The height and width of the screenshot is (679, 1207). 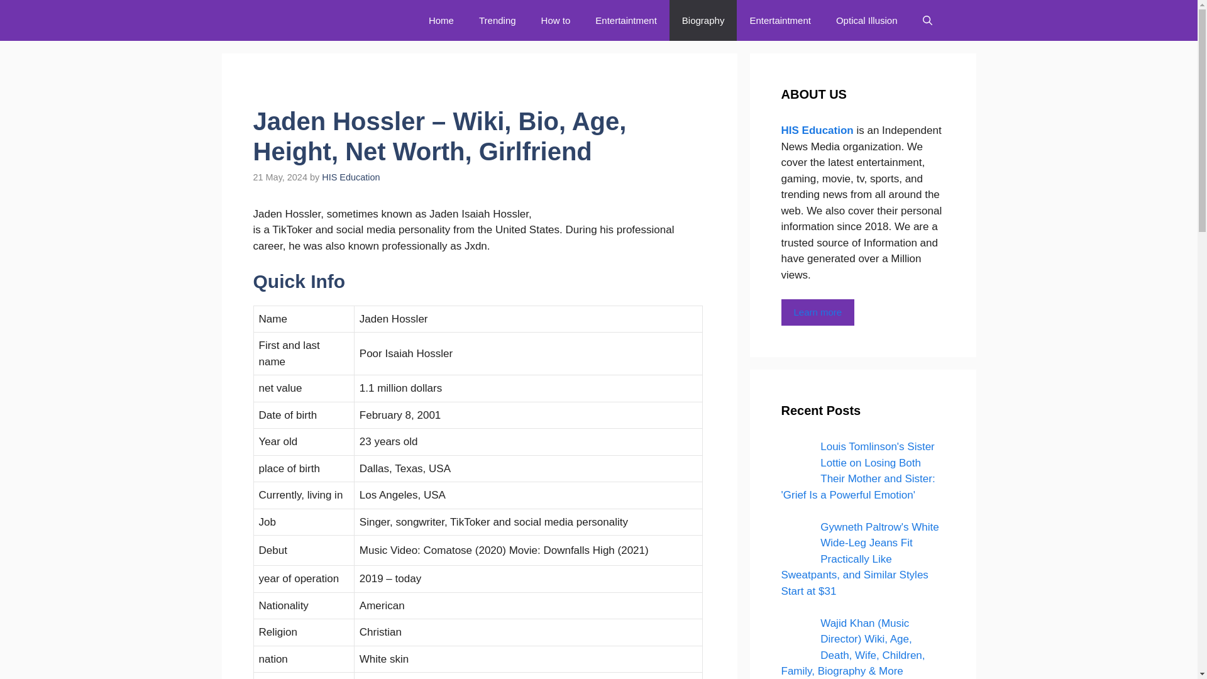 What do you see at coordinates (441, 20) in the screenshot?
I see `Home` at bounding box center [441, 20].